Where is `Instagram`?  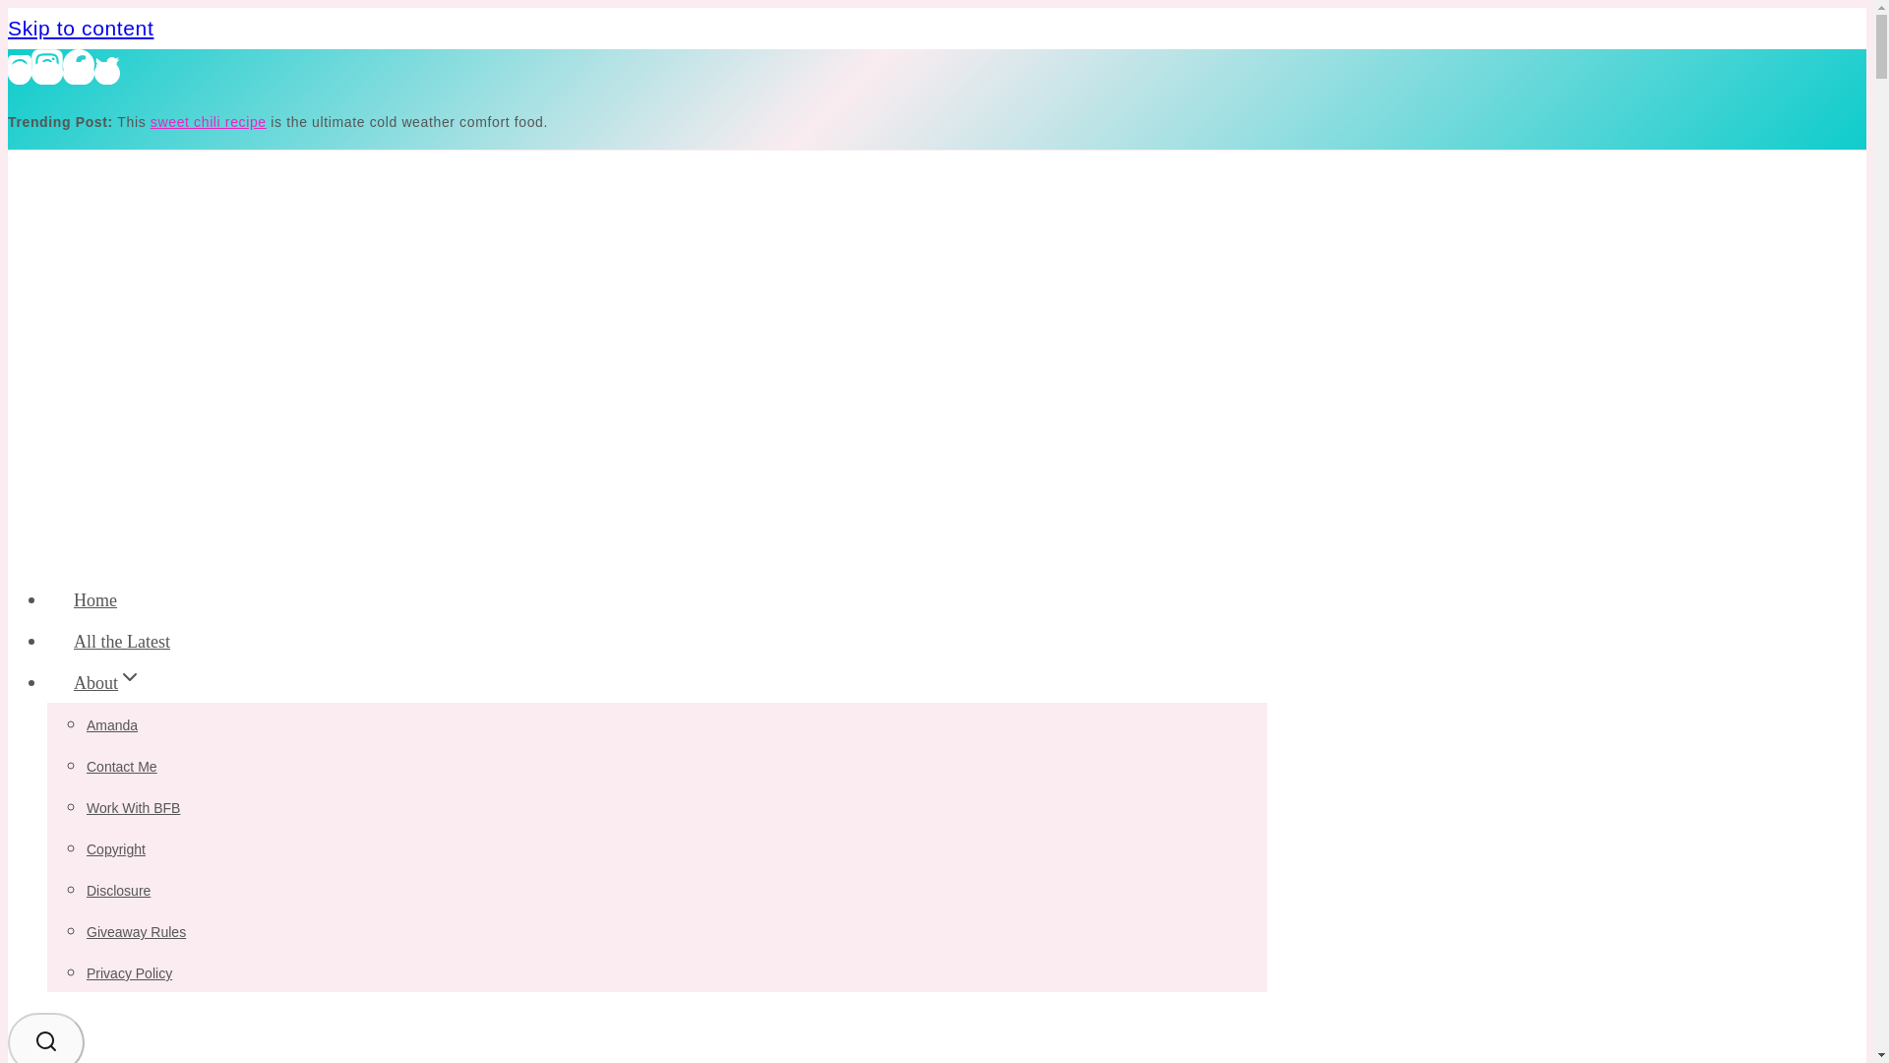 Instagram is located at coordinates (47, 65).